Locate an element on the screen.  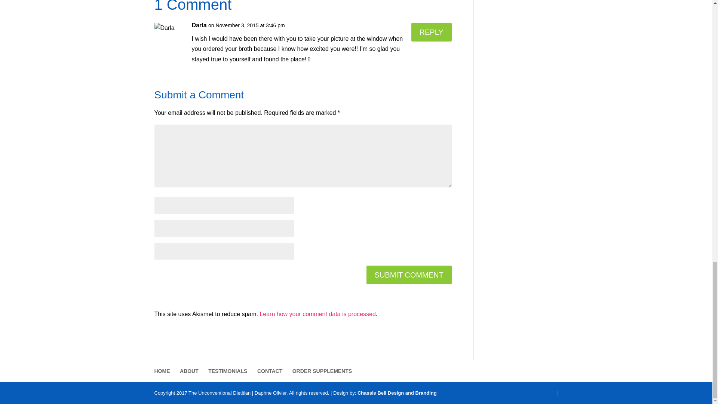
REPLY is located at coordinates (432, 32).